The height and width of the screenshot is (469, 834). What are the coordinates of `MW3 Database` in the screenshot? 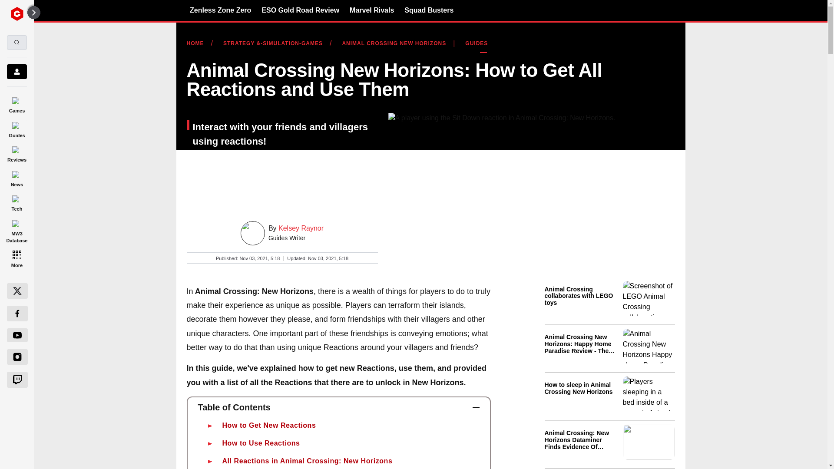 It's located at (17, 230).